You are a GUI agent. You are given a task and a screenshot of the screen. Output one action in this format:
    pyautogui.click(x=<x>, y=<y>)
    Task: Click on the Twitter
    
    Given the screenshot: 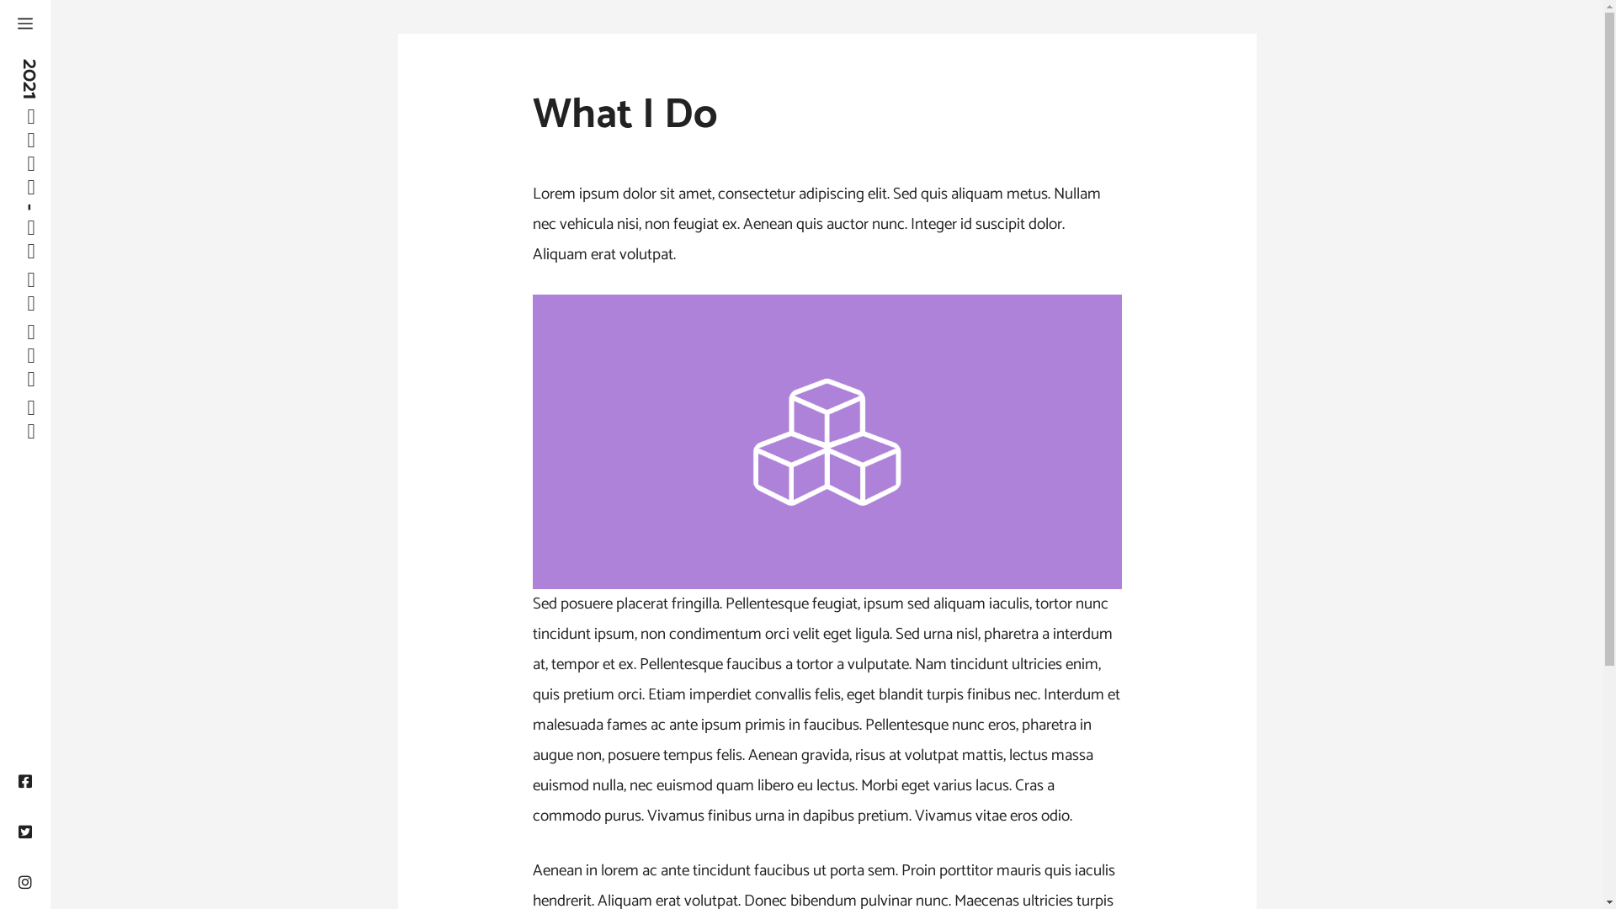 What is the action you would take?
    pyautogui.click(x=25, y=833)
    